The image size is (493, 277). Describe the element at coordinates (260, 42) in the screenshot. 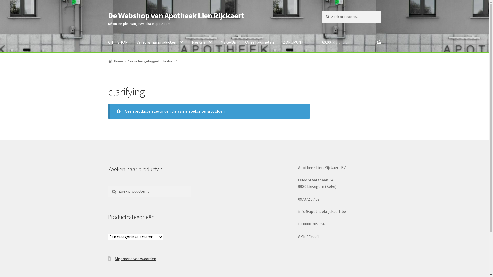

I see `Onze Favorieten` at that location.